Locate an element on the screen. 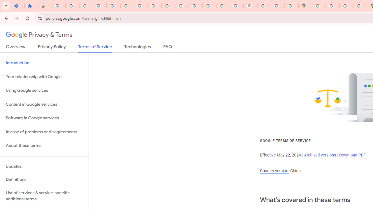  https://scholar.google.com/ is located at coordinates (196, 6).